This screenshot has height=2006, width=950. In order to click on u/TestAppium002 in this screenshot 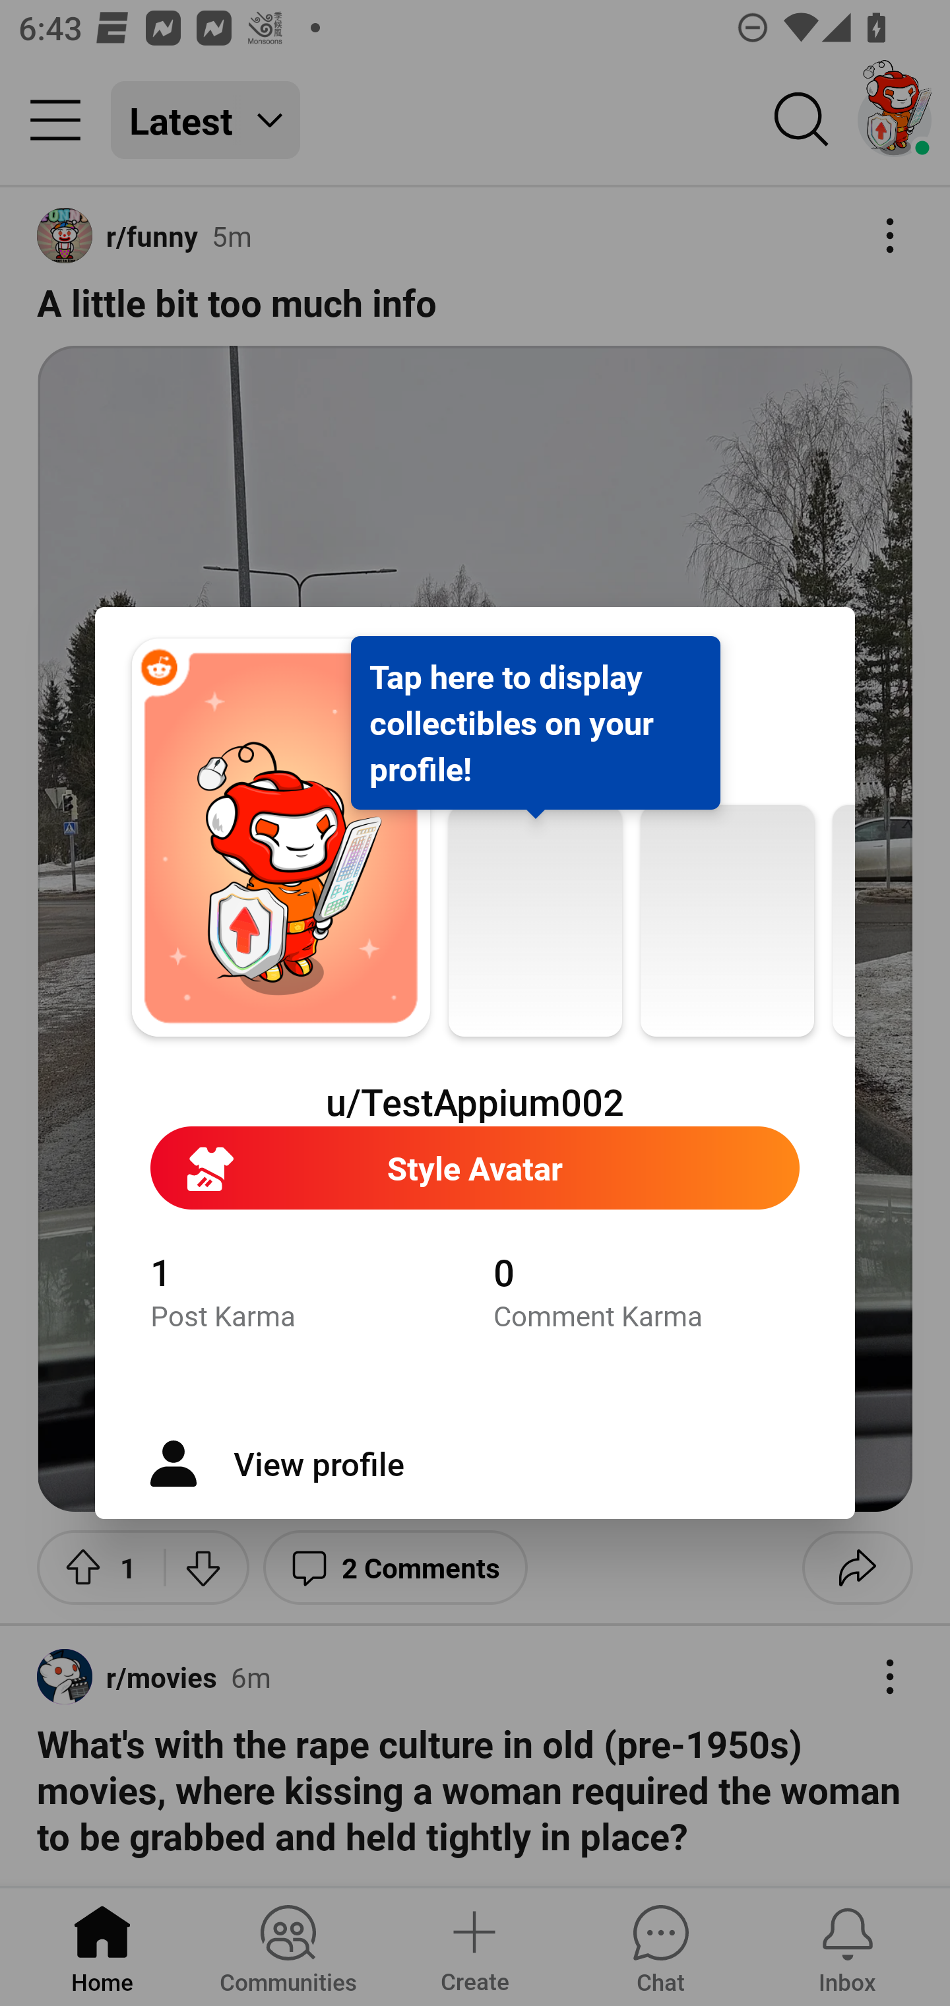, I will do `click(475, 1102)`.